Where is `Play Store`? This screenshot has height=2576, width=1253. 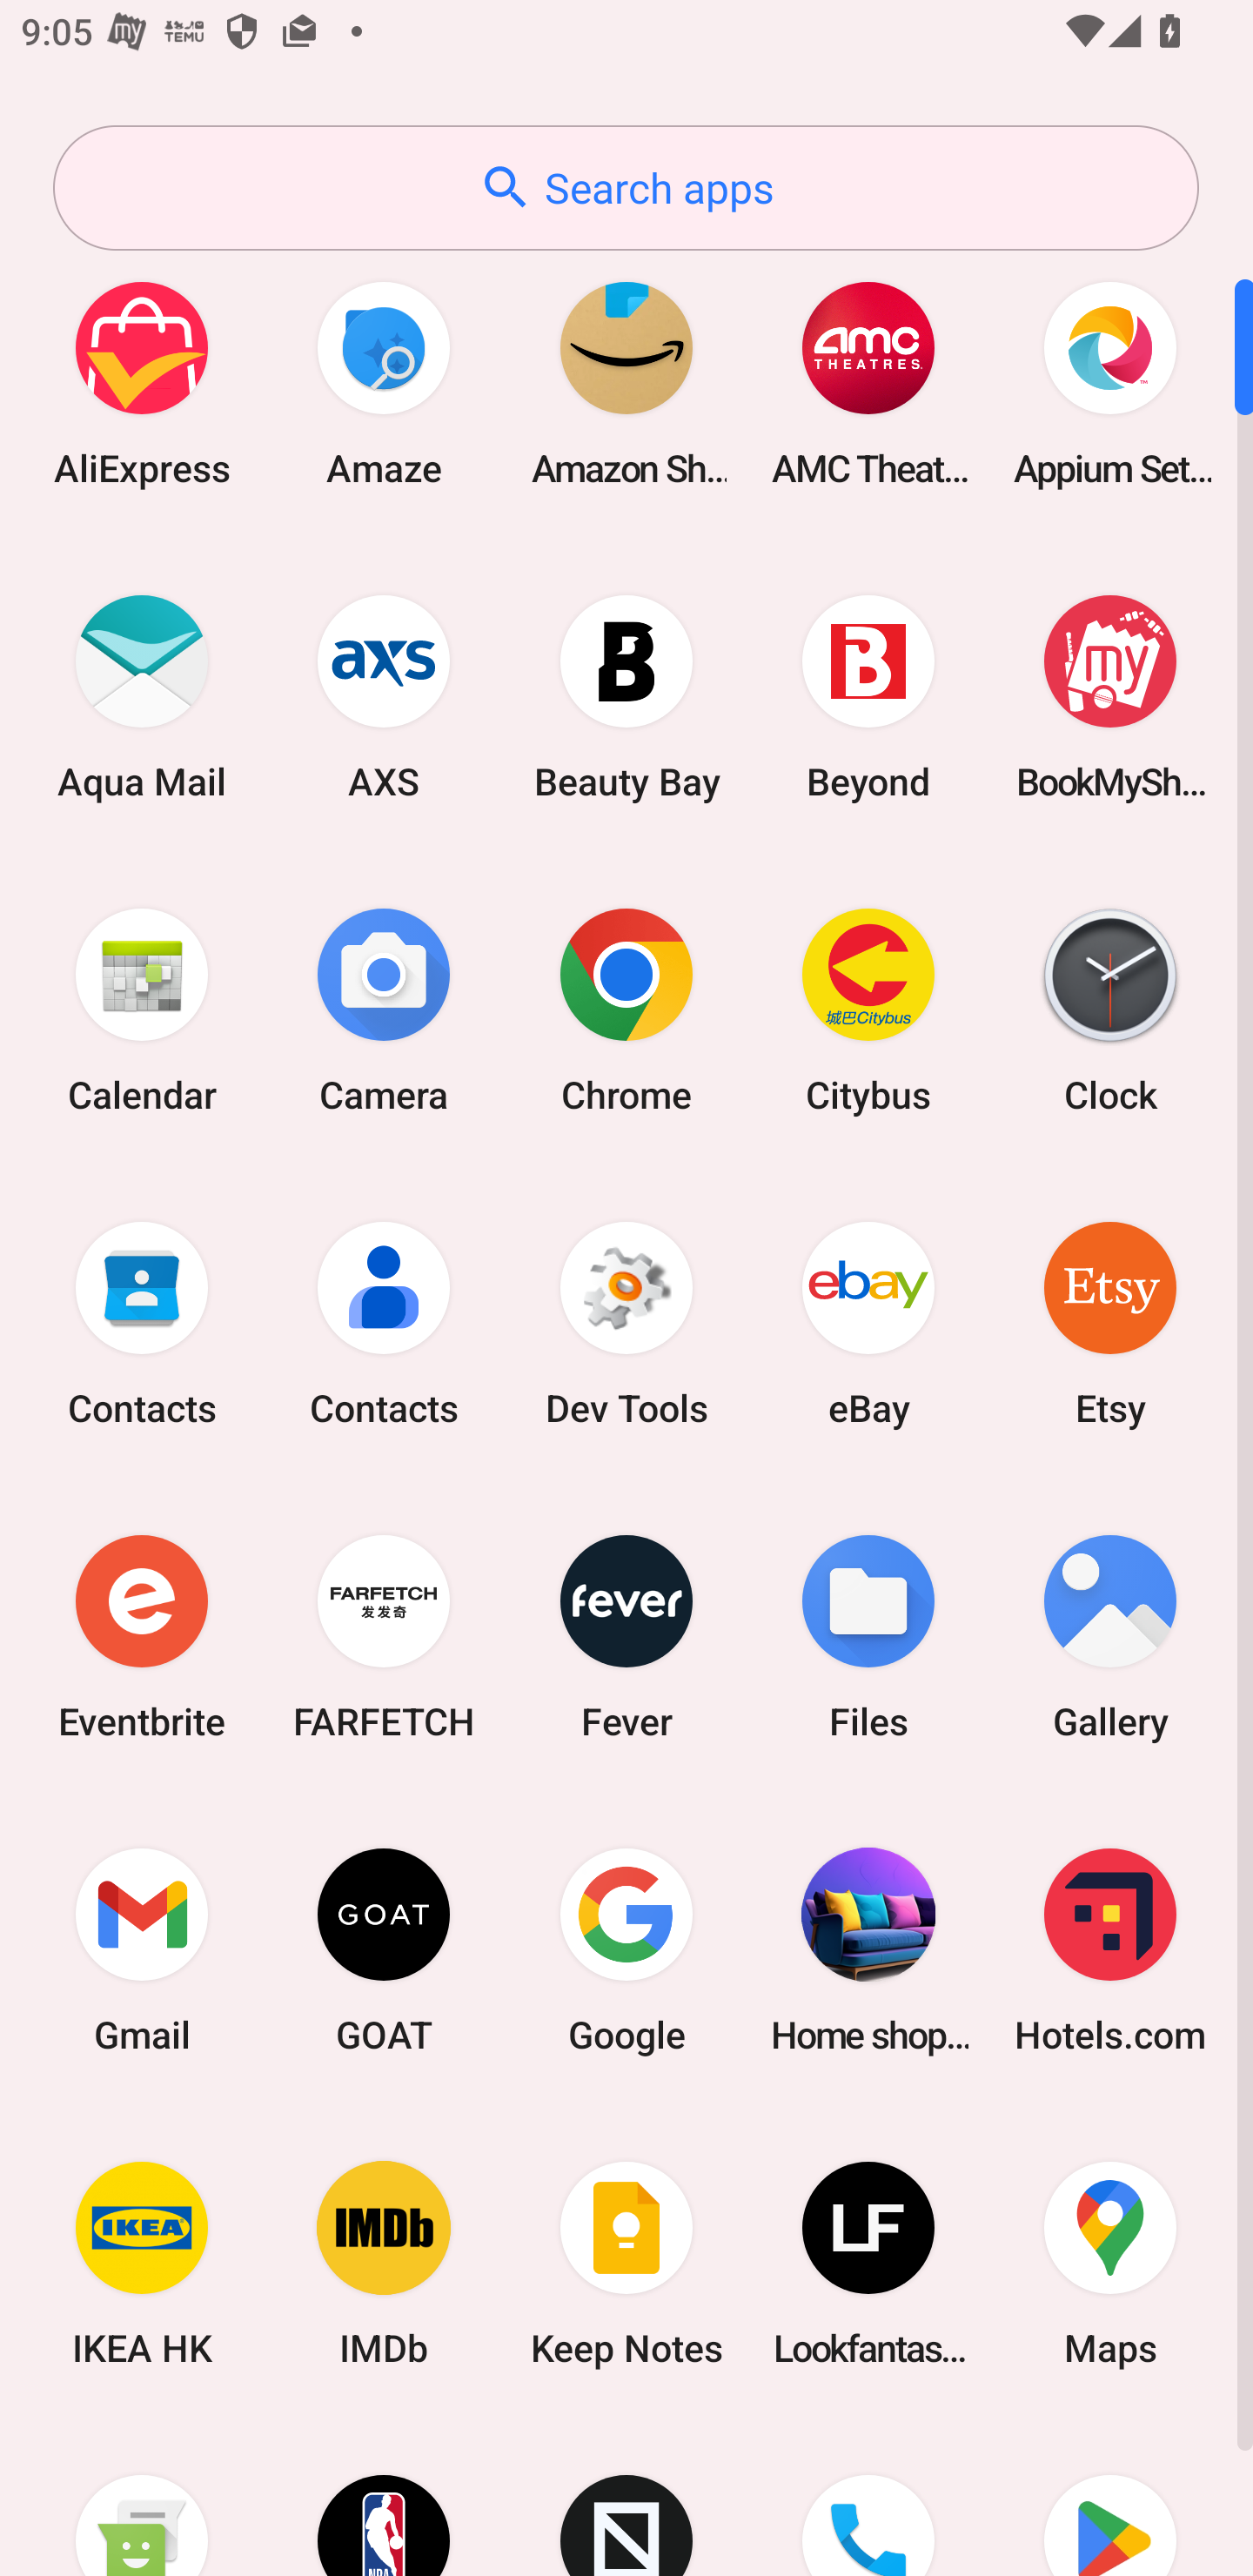 Play Store is located at coordinates (1110, 2499).